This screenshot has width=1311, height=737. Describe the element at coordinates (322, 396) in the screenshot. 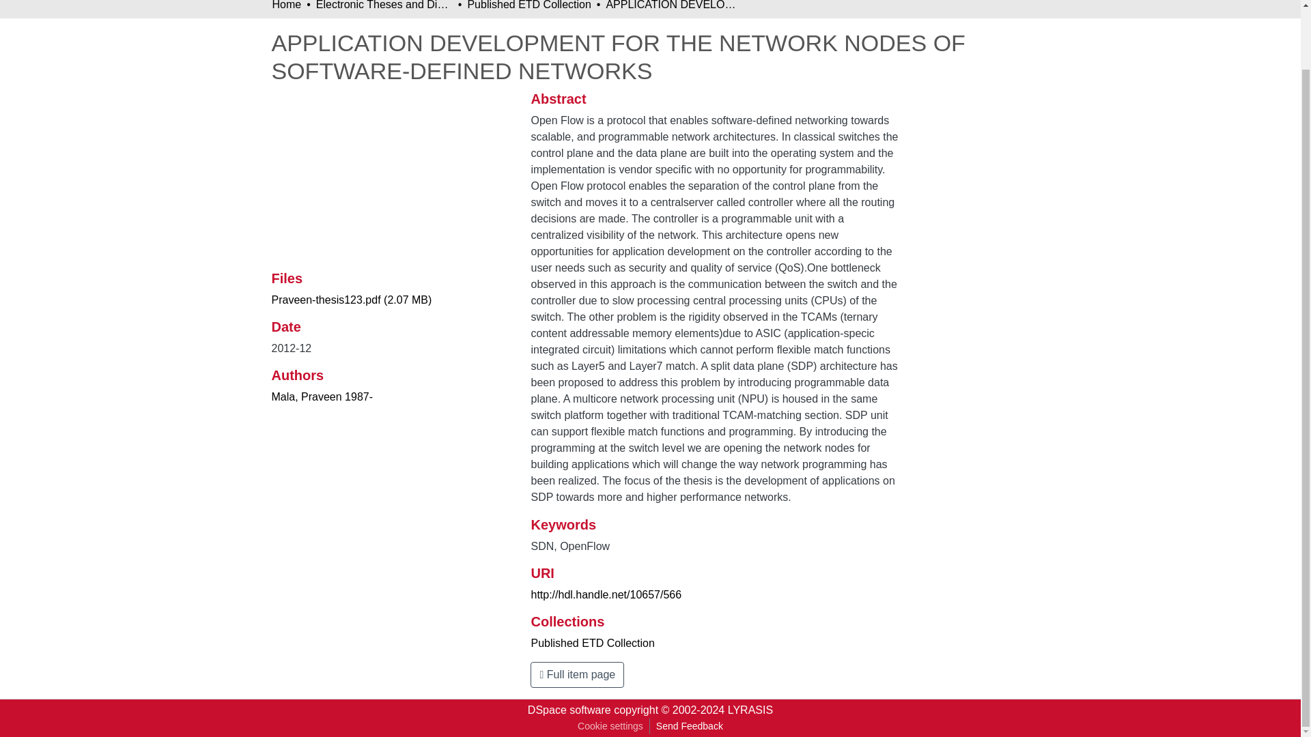

I see `Mala, Praveen 1987-` at that location.